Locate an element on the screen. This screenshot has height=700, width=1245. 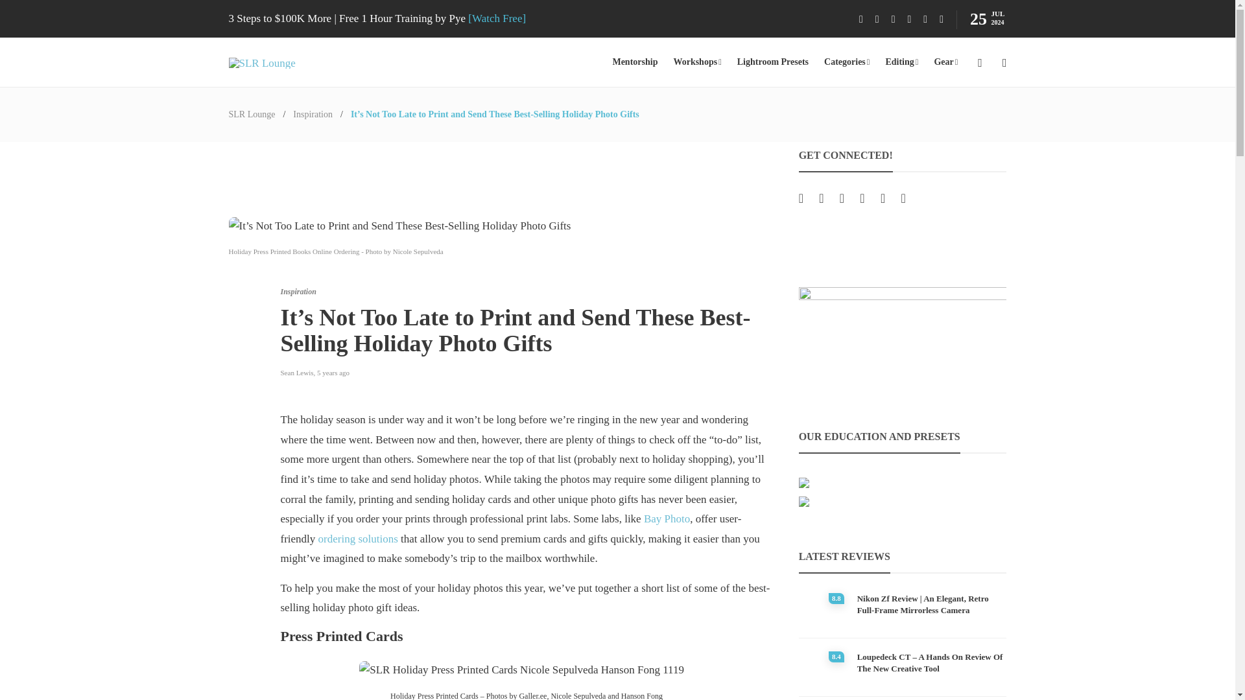
Editing is located at coordinates (901, 62).